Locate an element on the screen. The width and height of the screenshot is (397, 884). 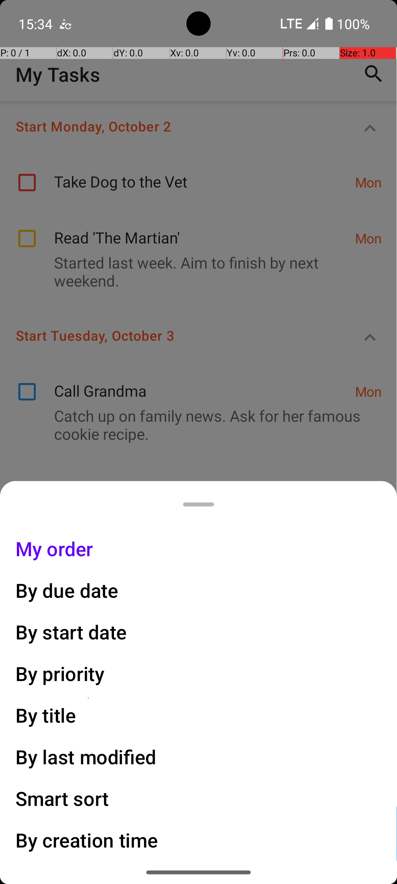
Smart sort is located at coordinates (62, 799).